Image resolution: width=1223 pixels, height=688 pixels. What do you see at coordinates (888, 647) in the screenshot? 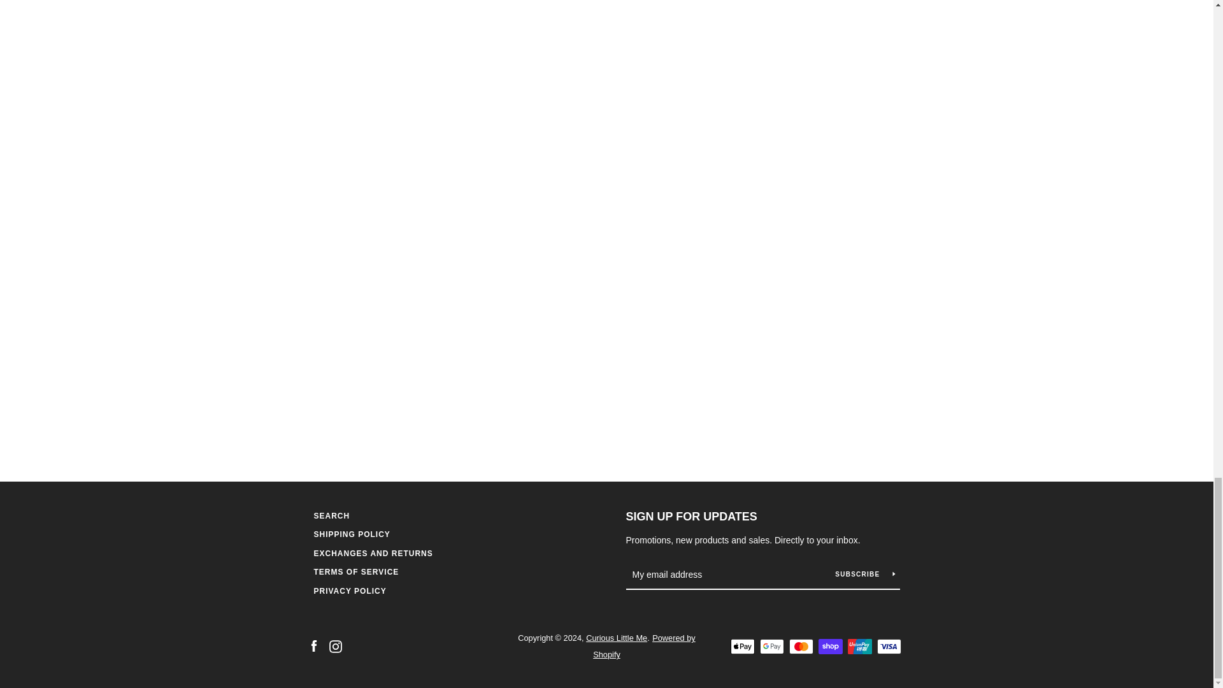
I see `Visa` at bounding box center [888, 647].